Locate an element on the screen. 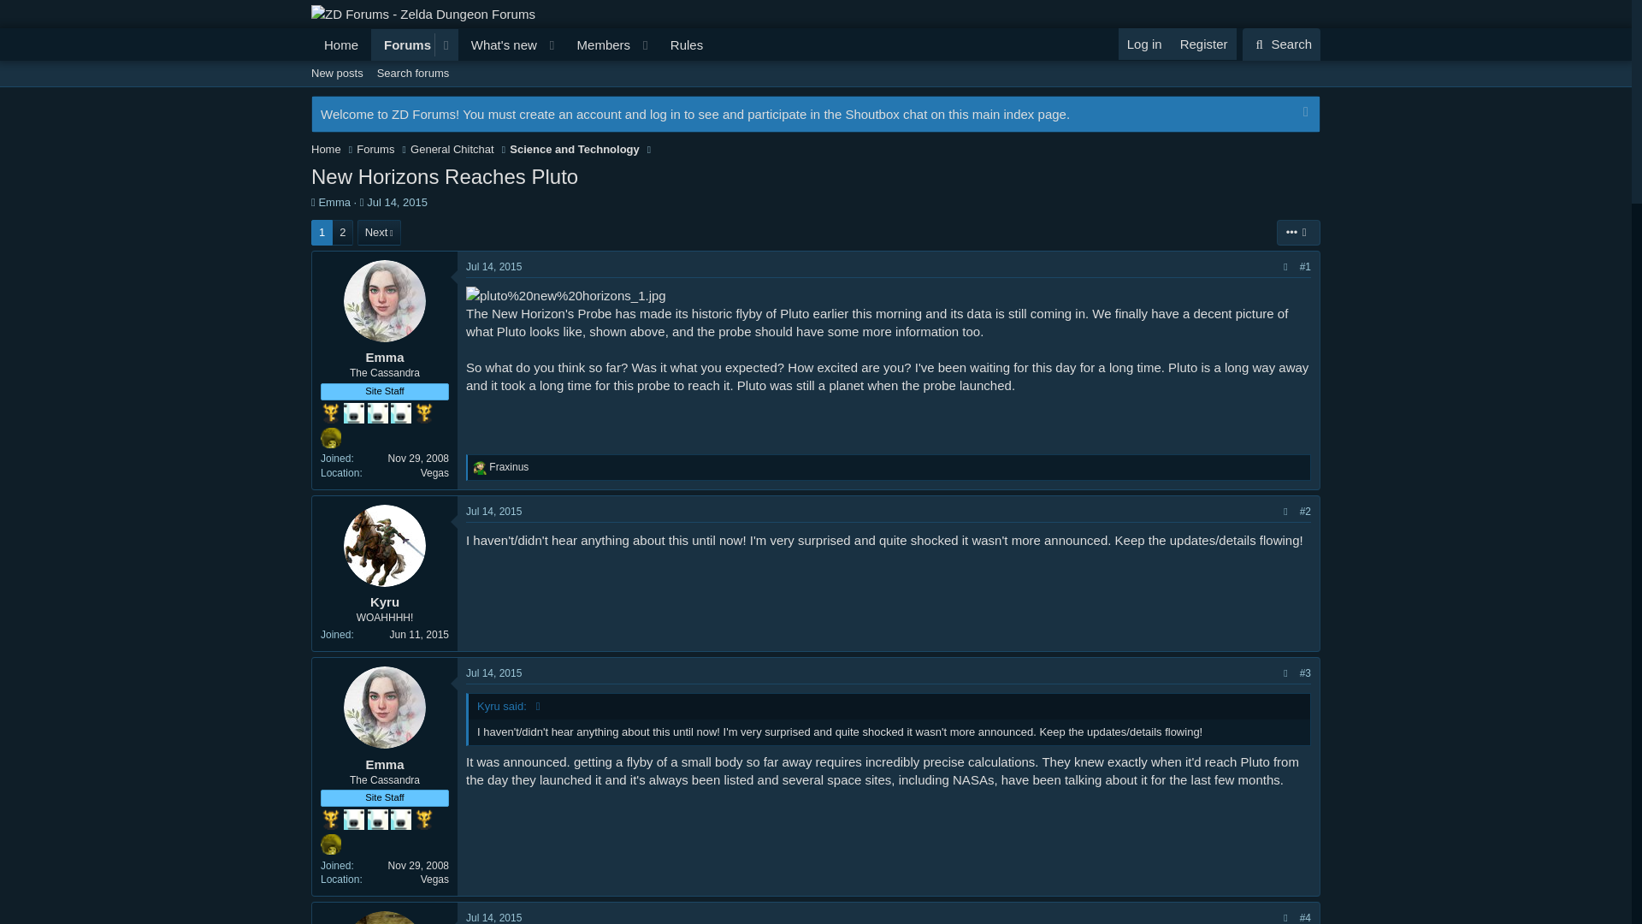 This screenshot has width=1642, height=924. Jul 14, 2015 at 1:38 PM is located at coordinates (687, 44).